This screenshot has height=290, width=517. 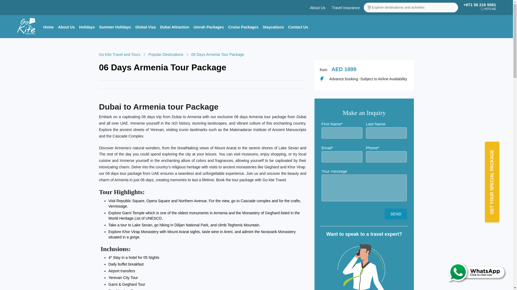 What do you see at coordinates (87, 27) in the screenshot?
I see `Holidays` at bounding box center [87, 27].